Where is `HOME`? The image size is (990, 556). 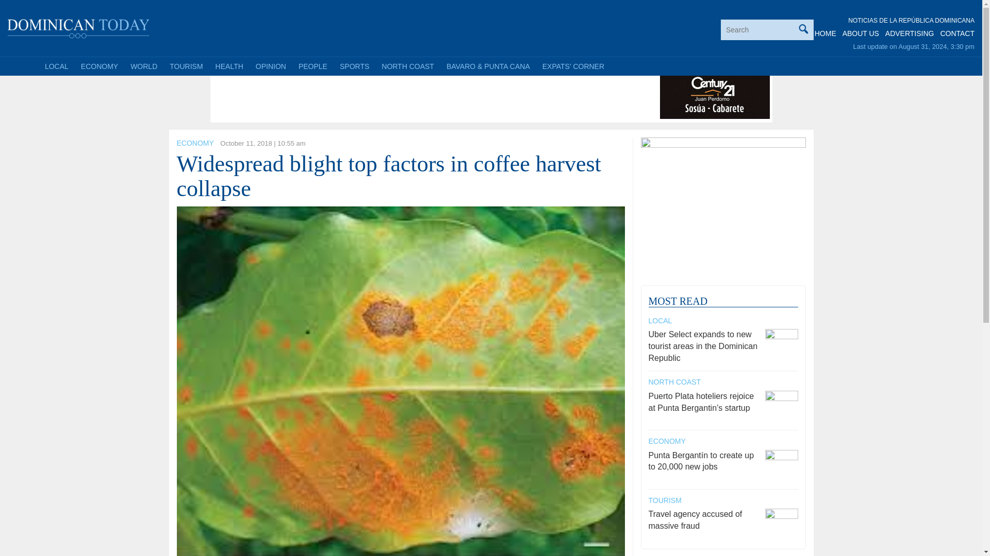
HOME is located at coordinates (826, 33).